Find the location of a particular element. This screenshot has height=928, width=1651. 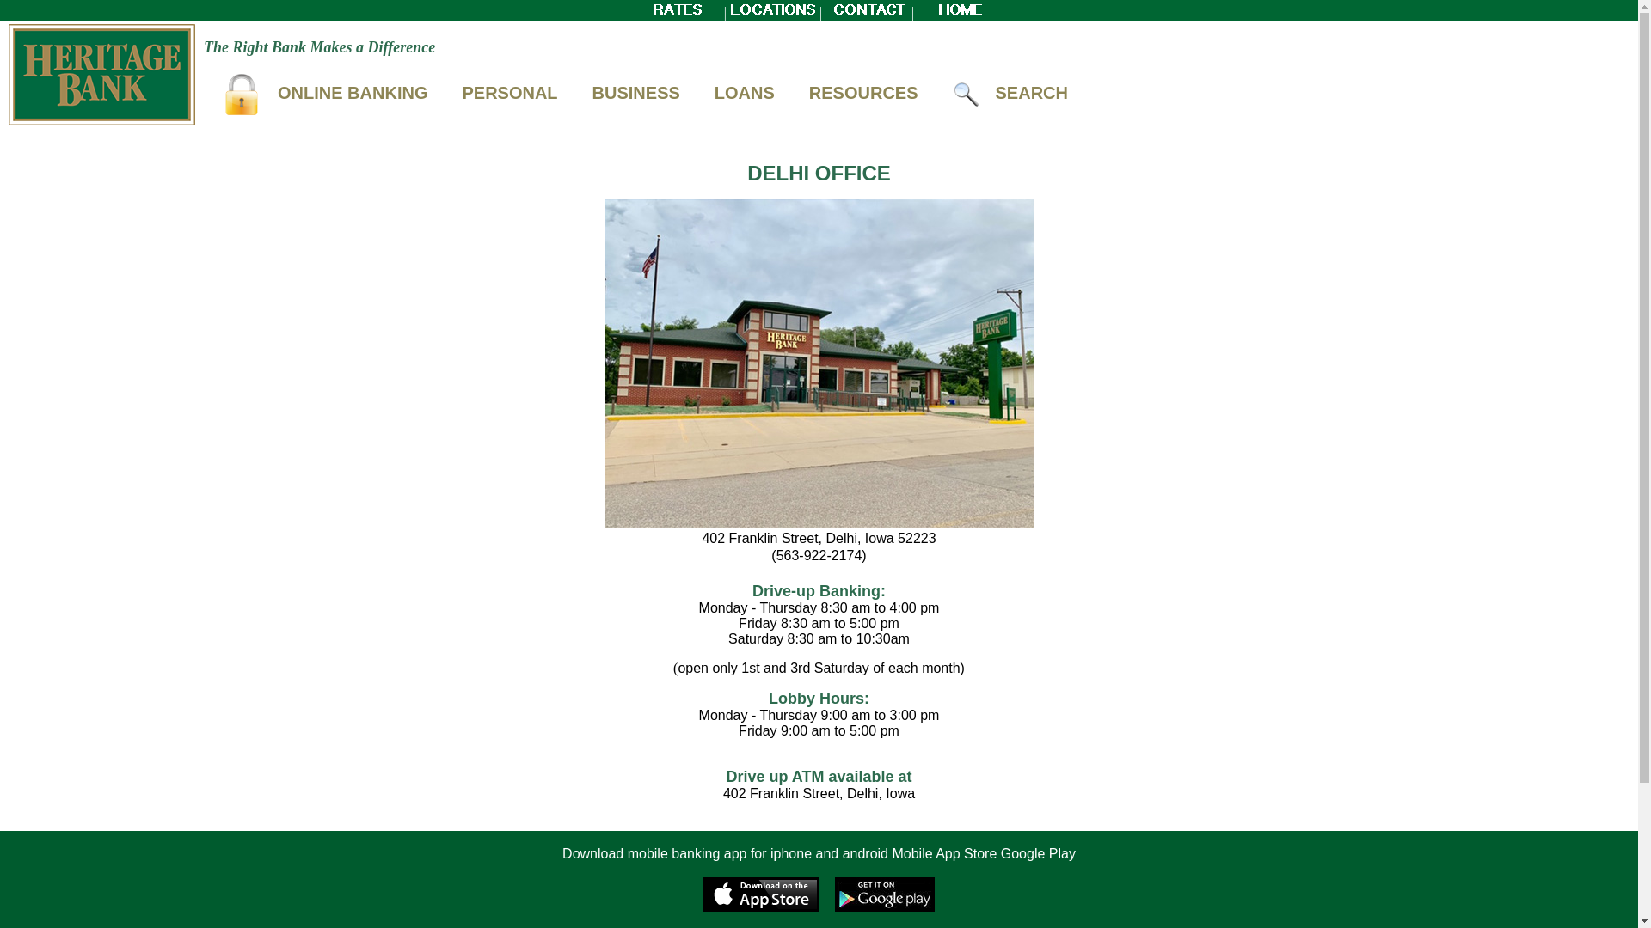

PERSONAL is located at coordinates (509, 93).